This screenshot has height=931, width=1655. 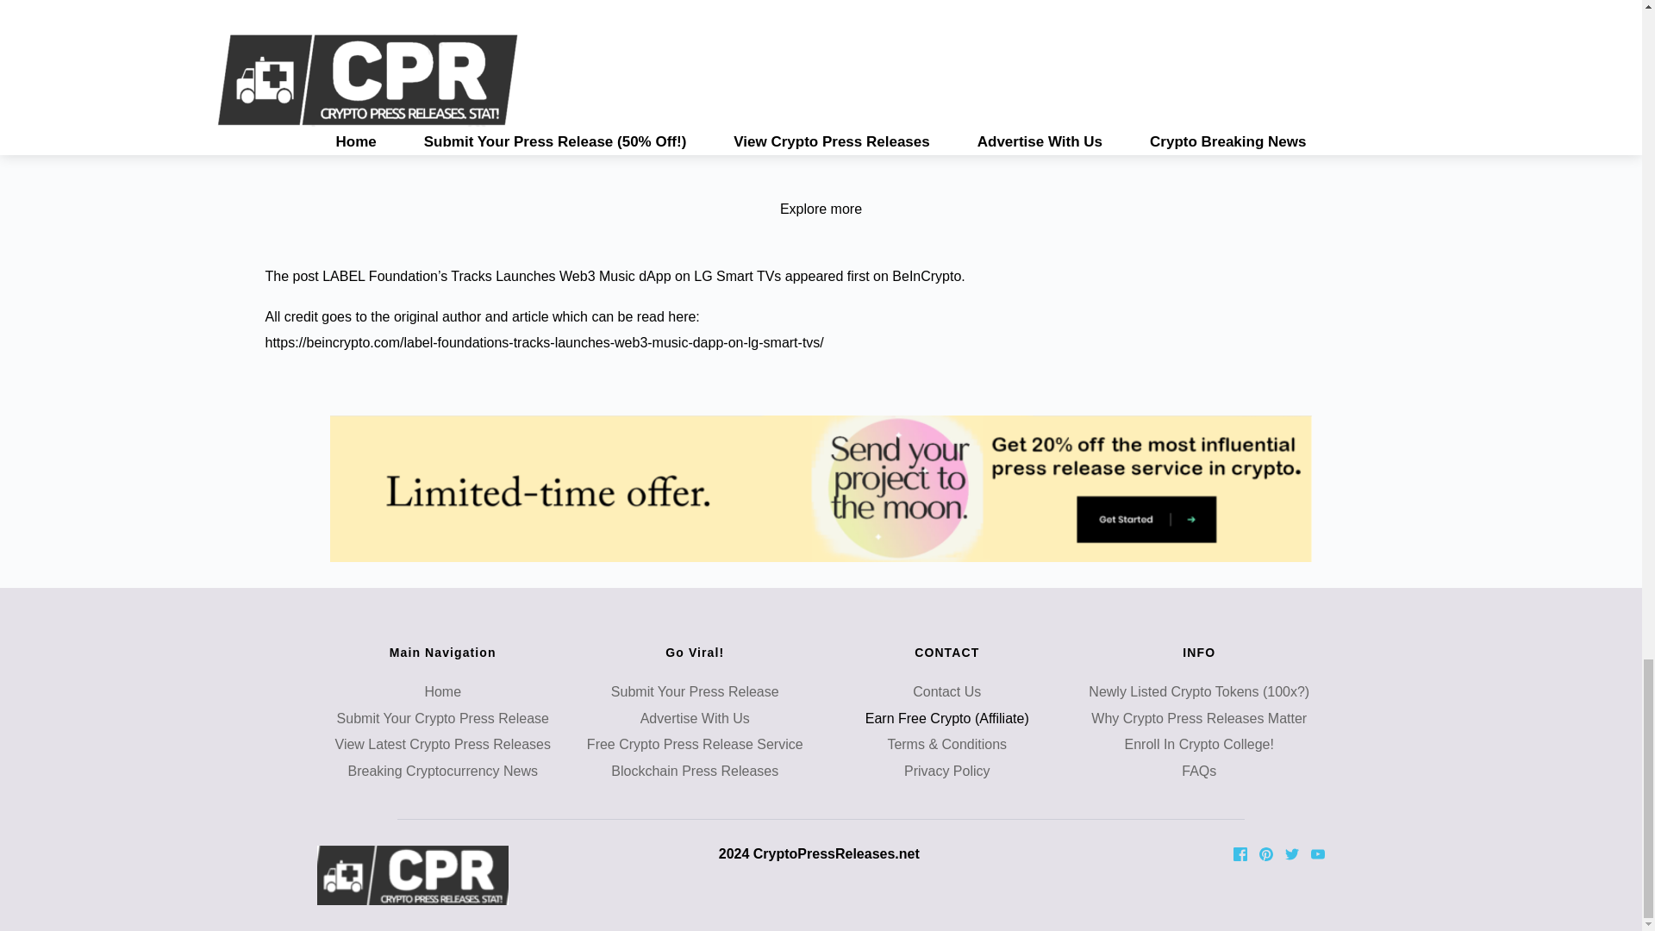 What do you see at coordinates (695, 719) in the screenshot?
I see `Advertise With Us` at bounding box center [695, 719].